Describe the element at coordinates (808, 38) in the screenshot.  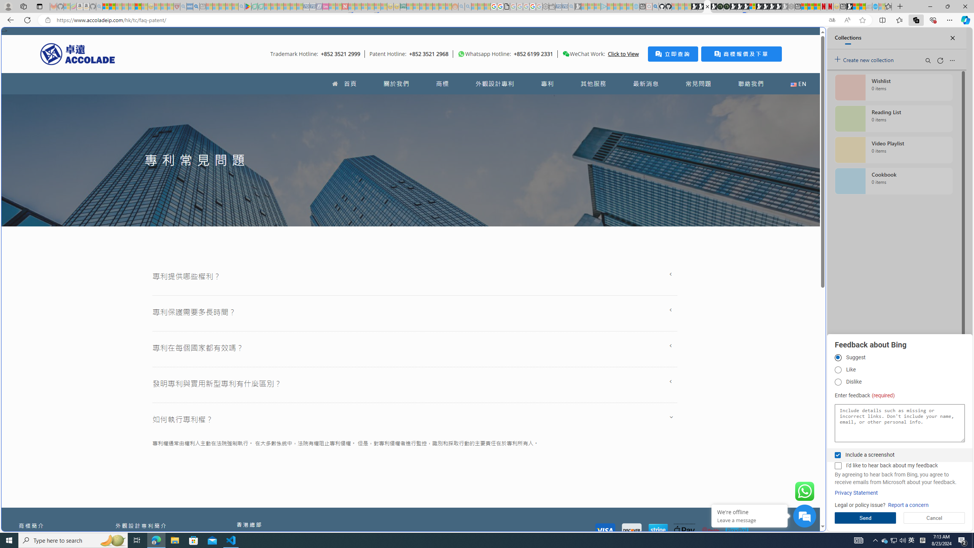
I see `Close split screen` at that location.